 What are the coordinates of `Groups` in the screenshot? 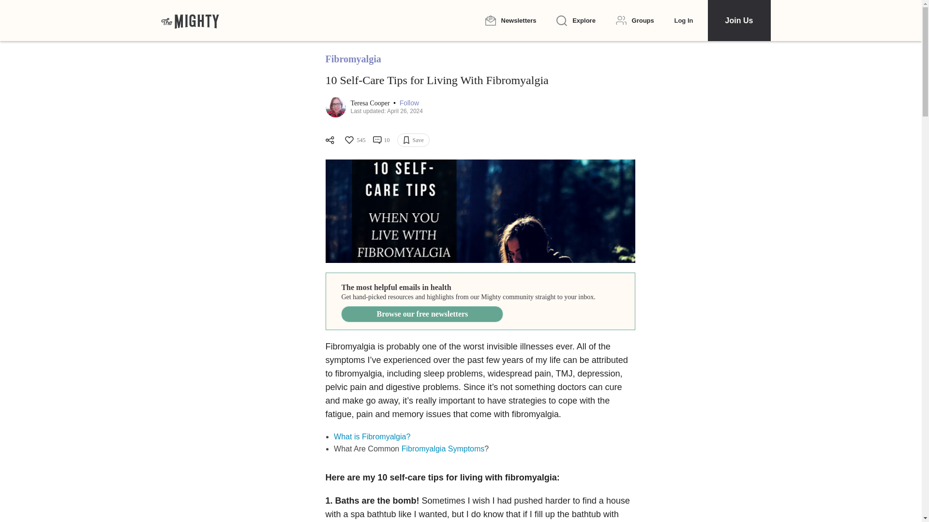 It's located at (635, 20).